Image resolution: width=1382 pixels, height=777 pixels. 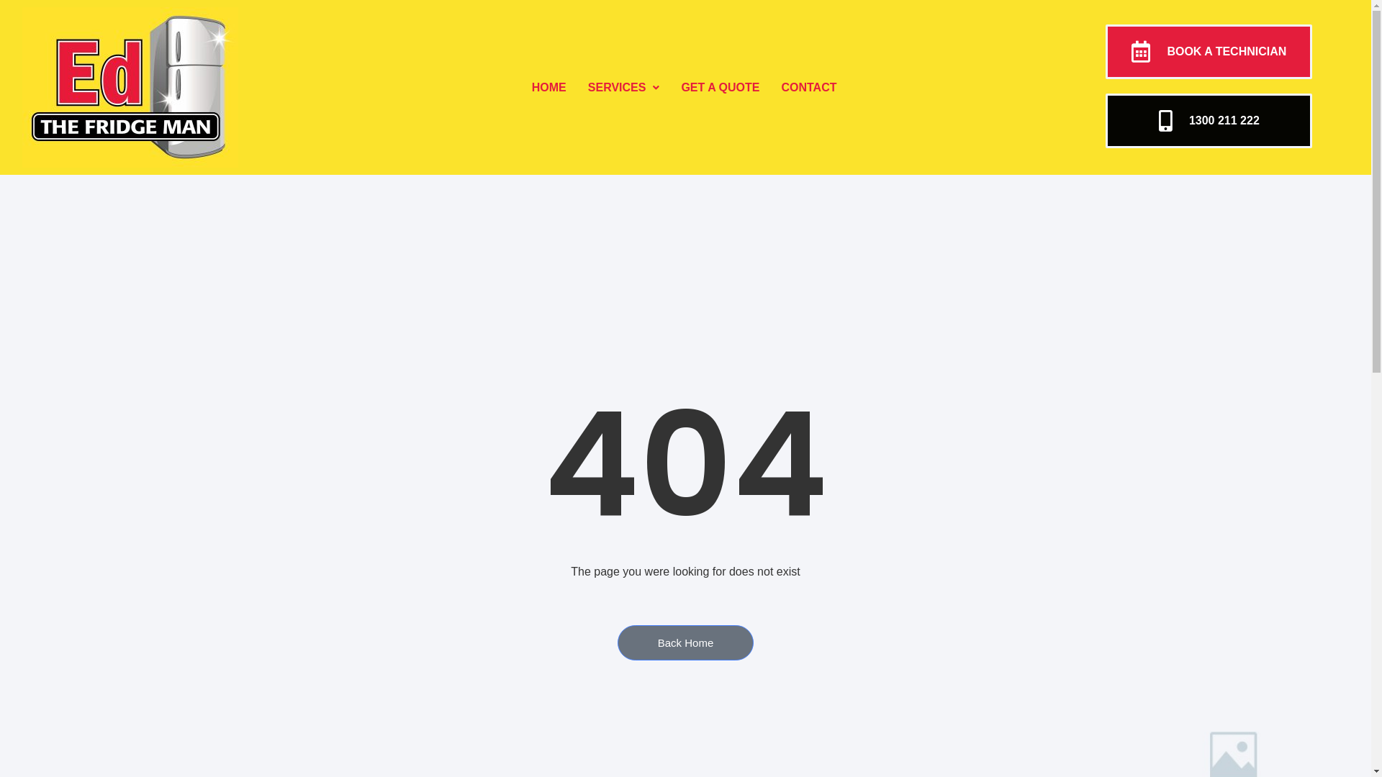 I want to click on BOOK A TECHNICIAN, so click(x=1209, y=52).